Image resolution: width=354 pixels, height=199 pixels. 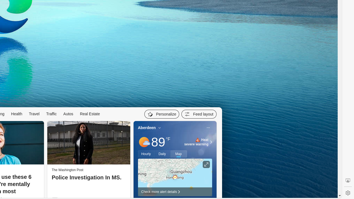 I want to click on Heat - Severe Heat severe warning, so click(x=196, y=142).